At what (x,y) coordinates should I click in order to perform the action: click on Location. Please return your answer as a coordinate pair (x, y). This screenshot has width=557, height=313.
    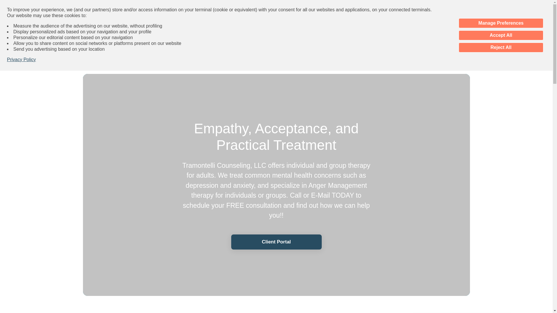
    Looking at the image, I should click on (314, 56).